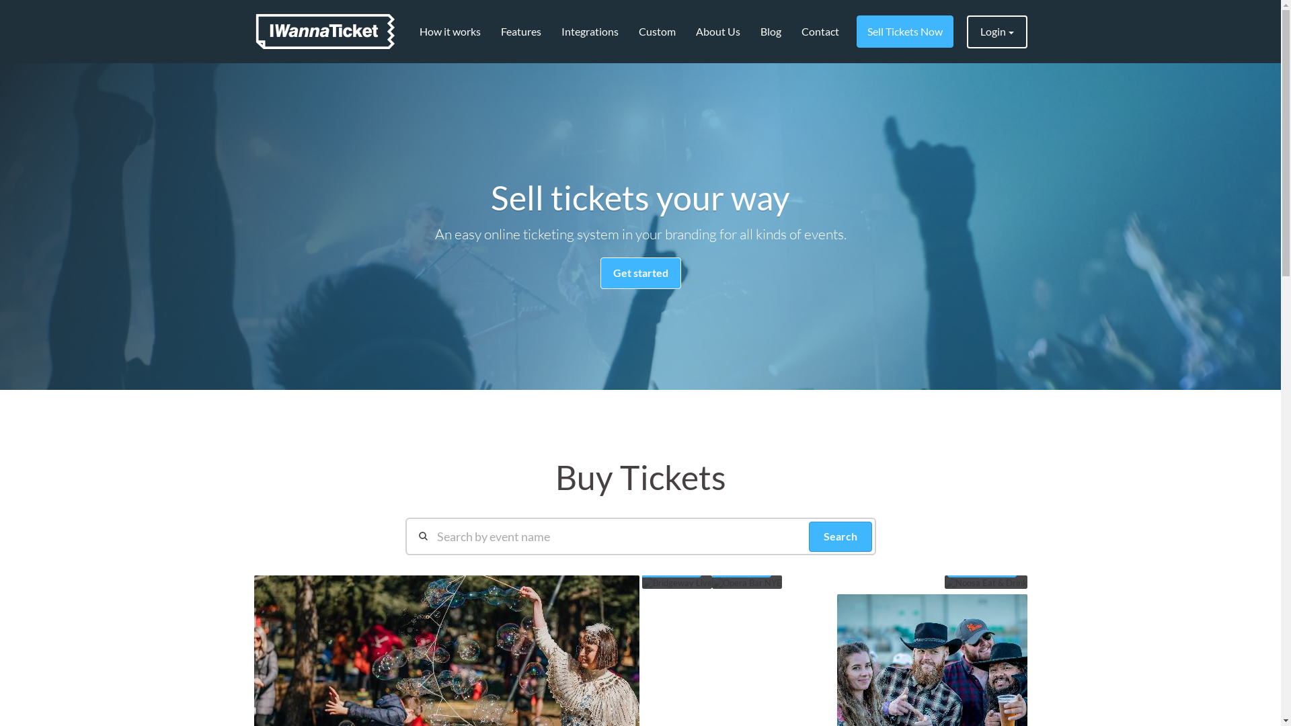  I want to click on Custom, so click(656, 32).